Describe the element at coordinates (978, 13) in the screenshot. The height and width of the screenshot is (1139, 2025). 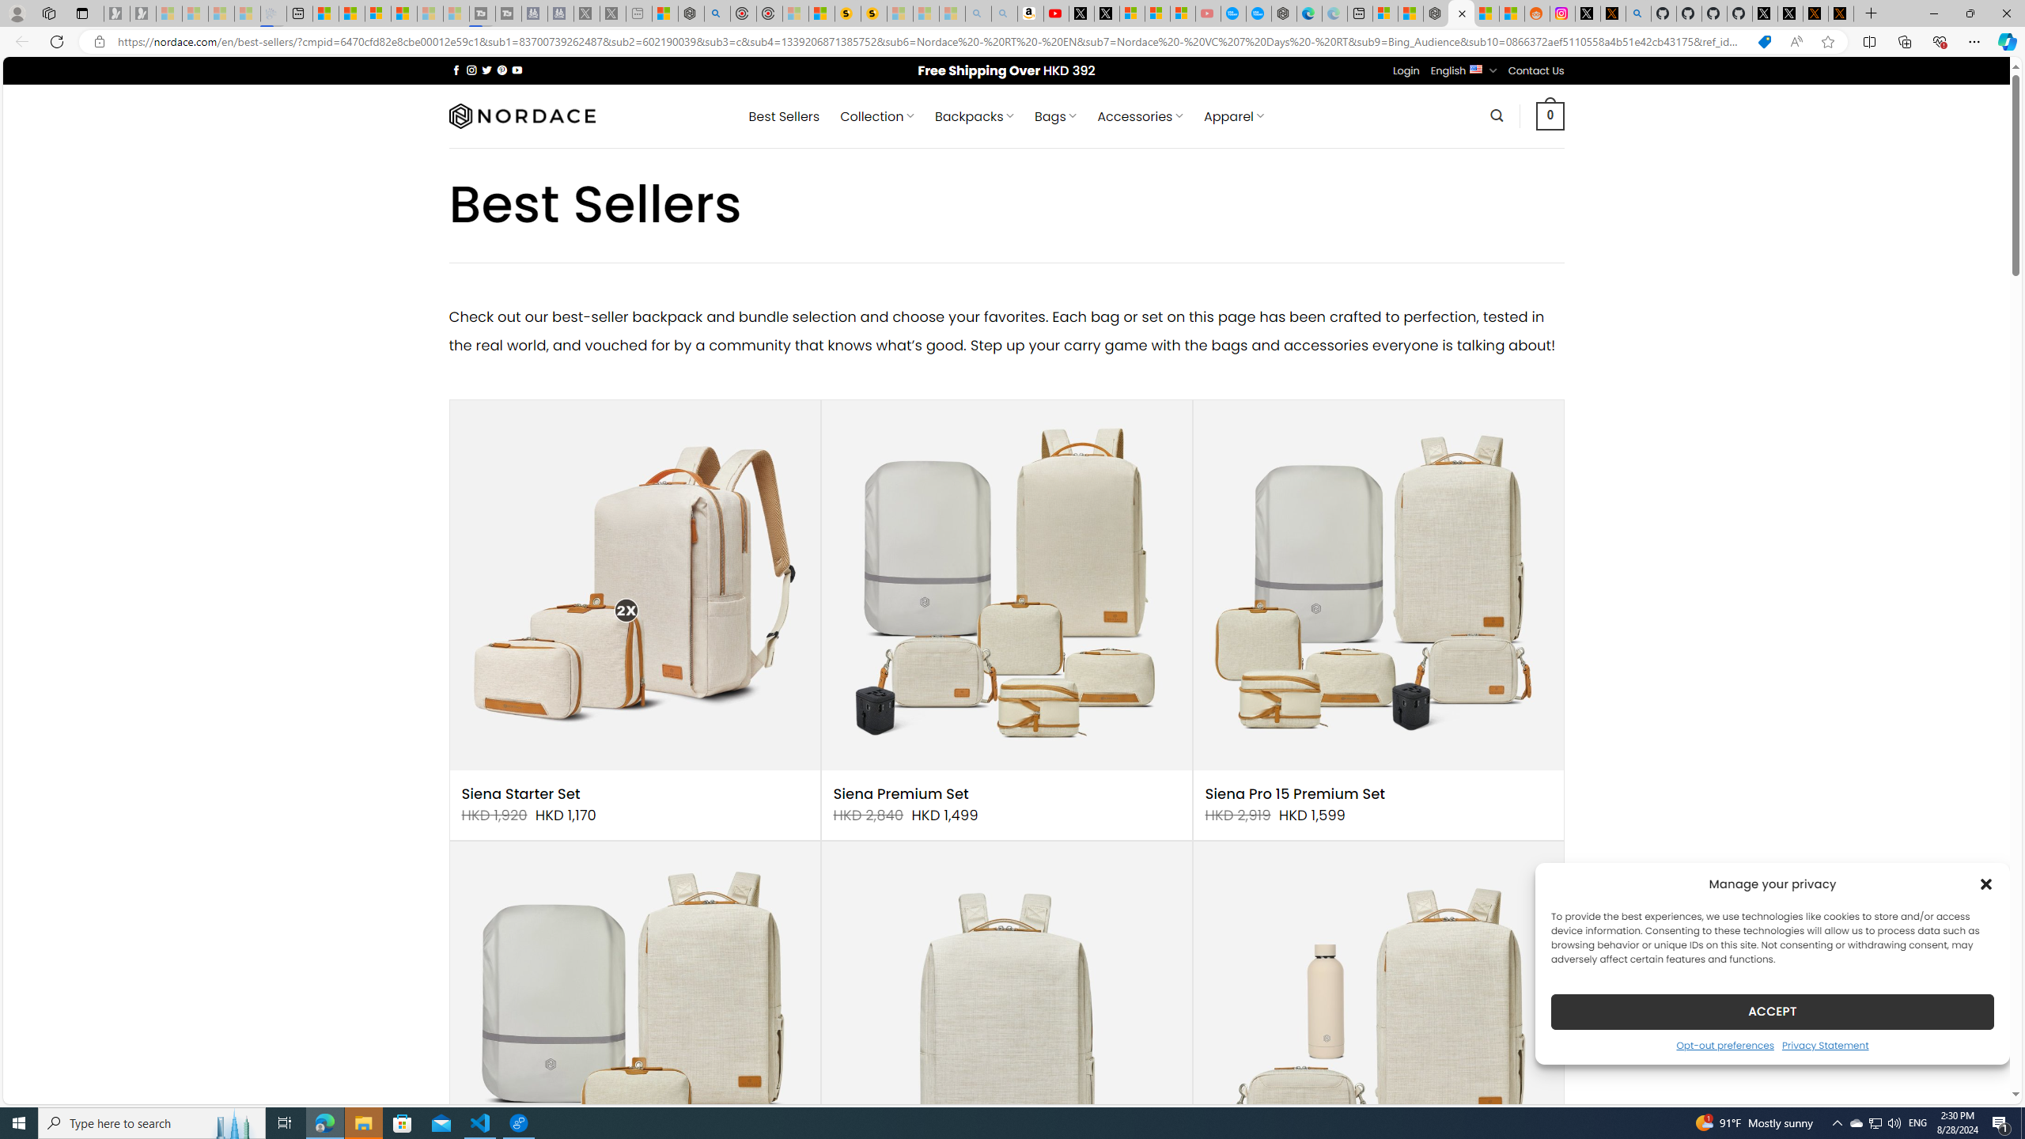
I see `amazon - Search - Sleeping` at that location.